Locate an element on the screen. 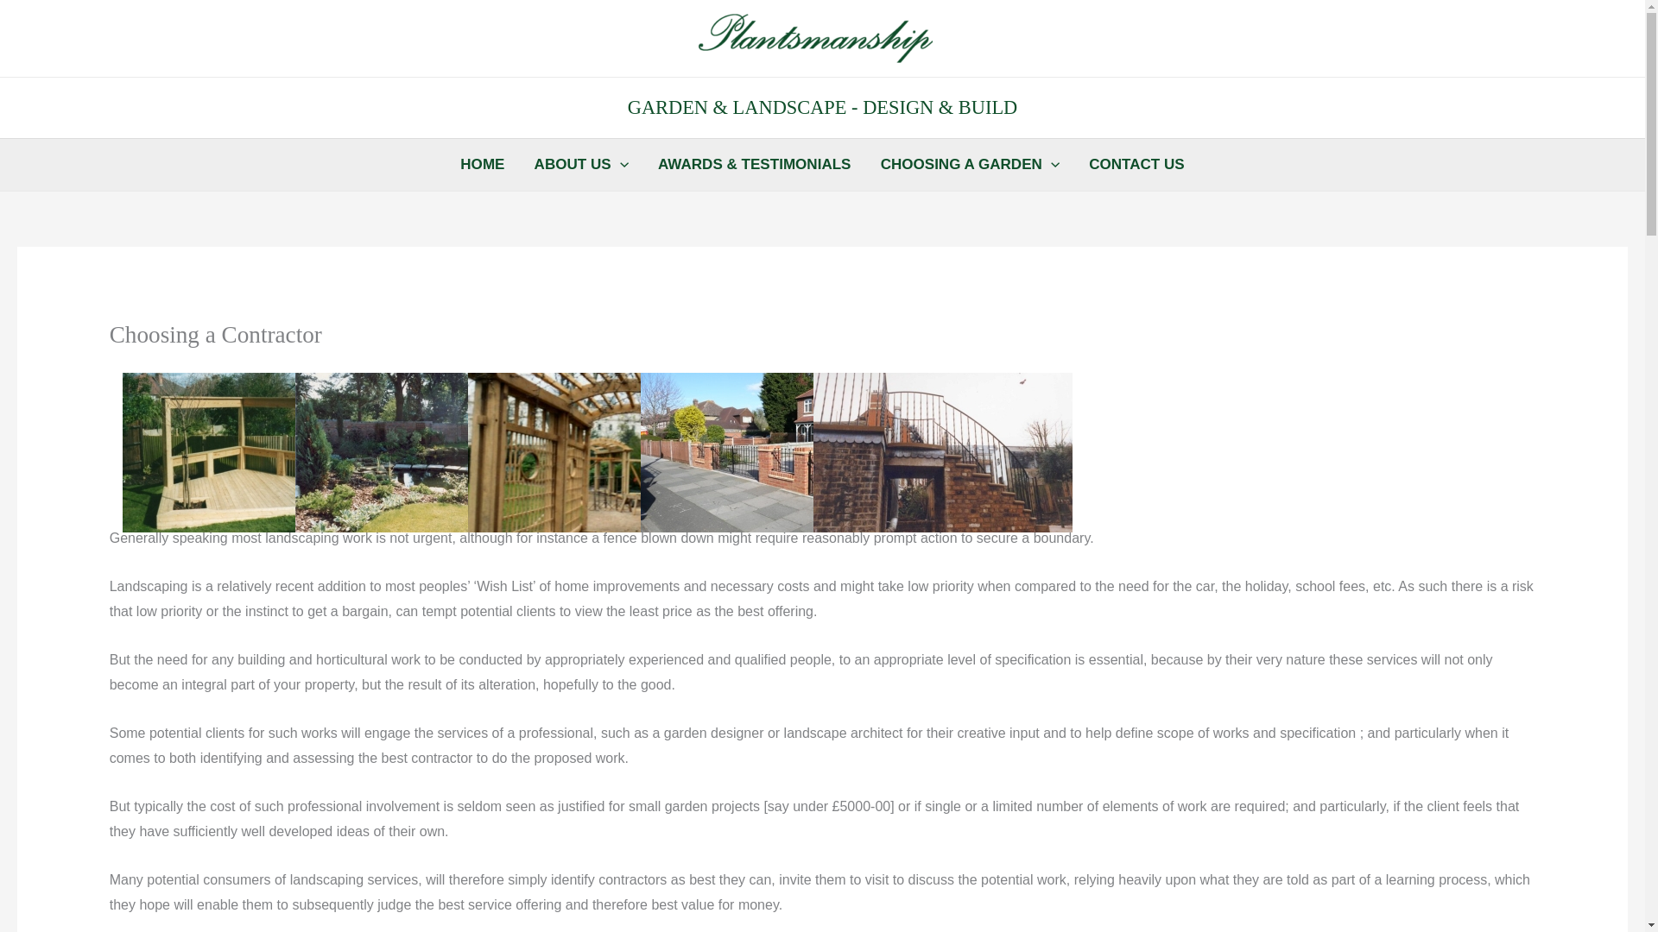 The image size is (1658, 932). 5032 is located at coordinates (770, 452).